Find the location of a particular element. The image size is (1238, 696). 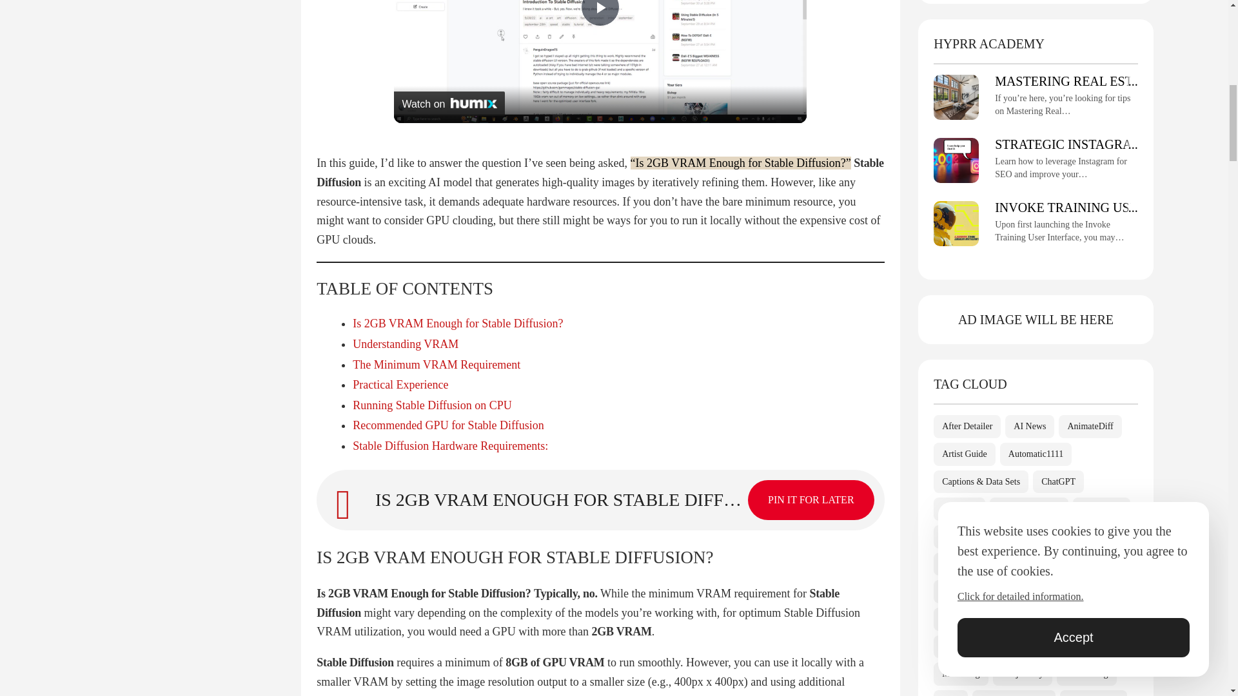

The Minimum VRAM Requirement is located at coordinates (436, 365).